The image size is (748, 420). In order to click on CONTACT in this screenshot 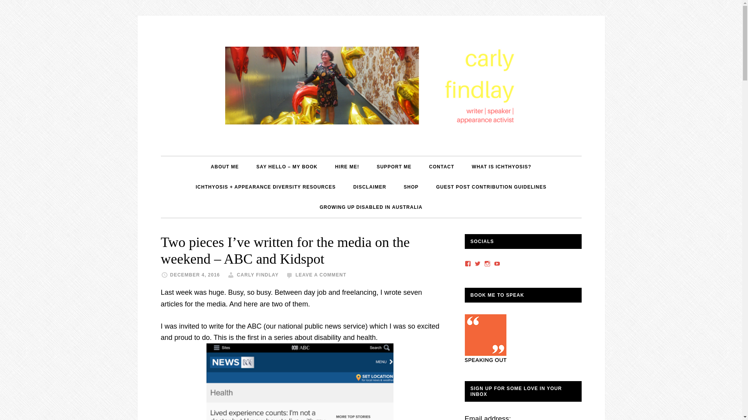, I will do `click(441, 166)`.